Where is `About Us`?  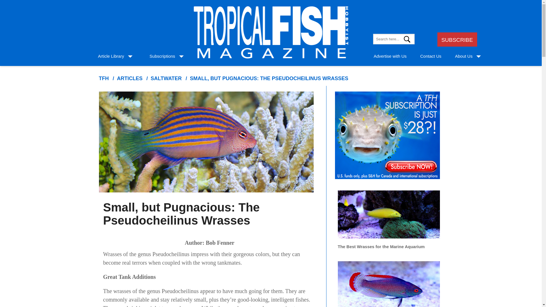
About Us is located at coordinates (464, 56).